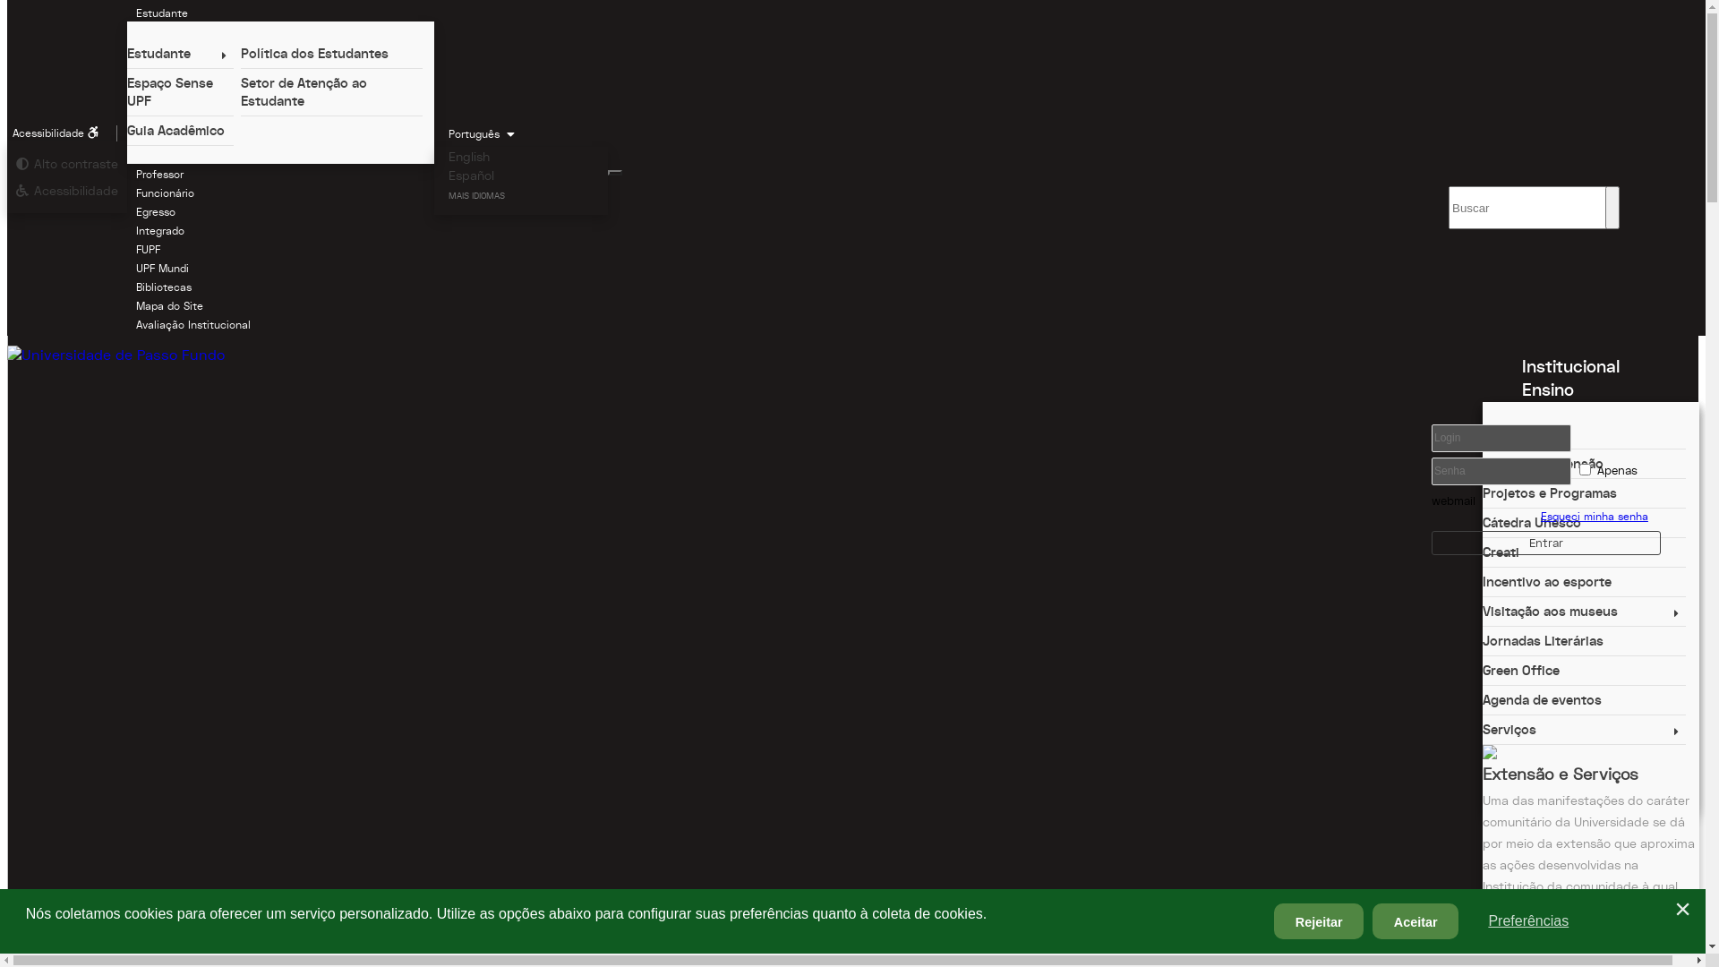 This screenshot has height=967, width=1719. What do you see at coordinates (1546, 543) in the screenshot?
I see `Entrar` at bounding box center [1546, 543].